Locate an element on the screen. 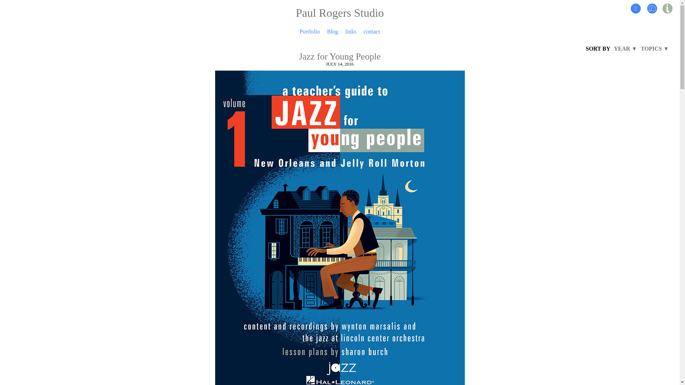 The height and width of the screenshot is (385, 685). links is located at coordinates (350, 31).